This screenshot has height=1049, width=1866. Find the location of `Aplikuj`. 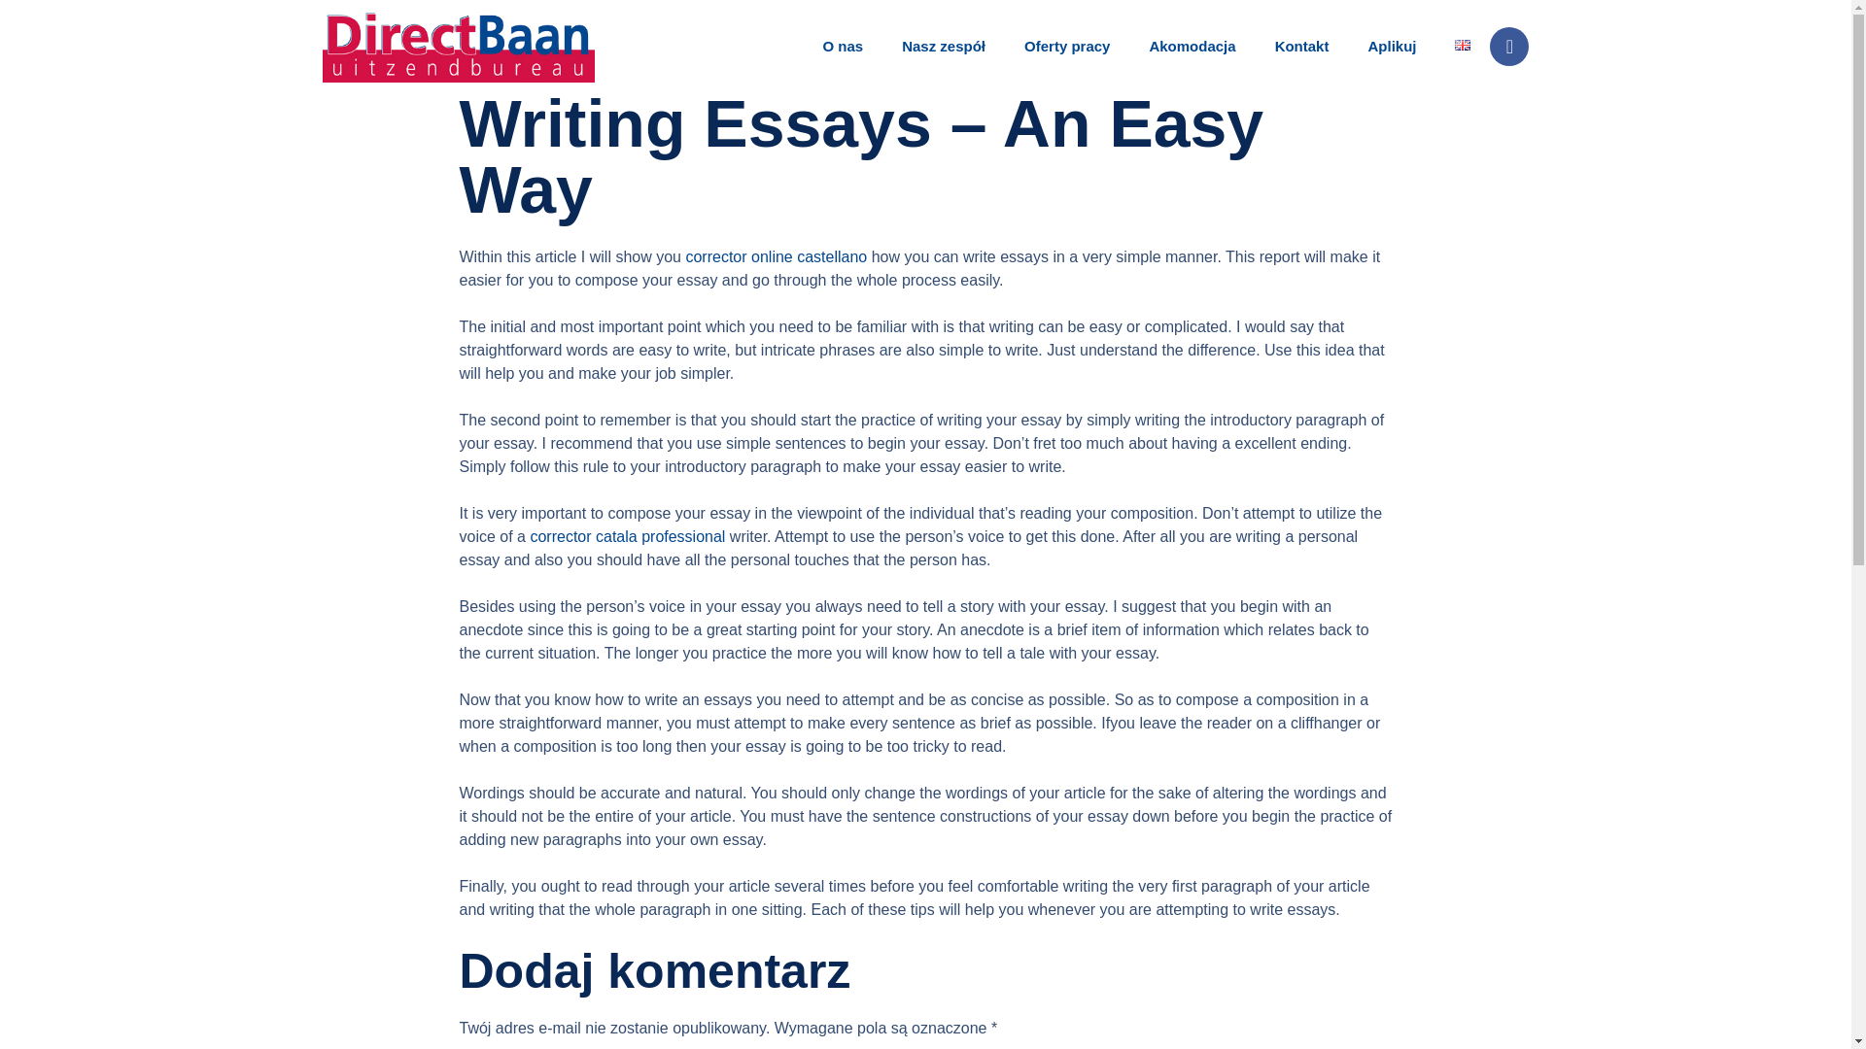

Aplikuj is located at coordinates (1392, 47).